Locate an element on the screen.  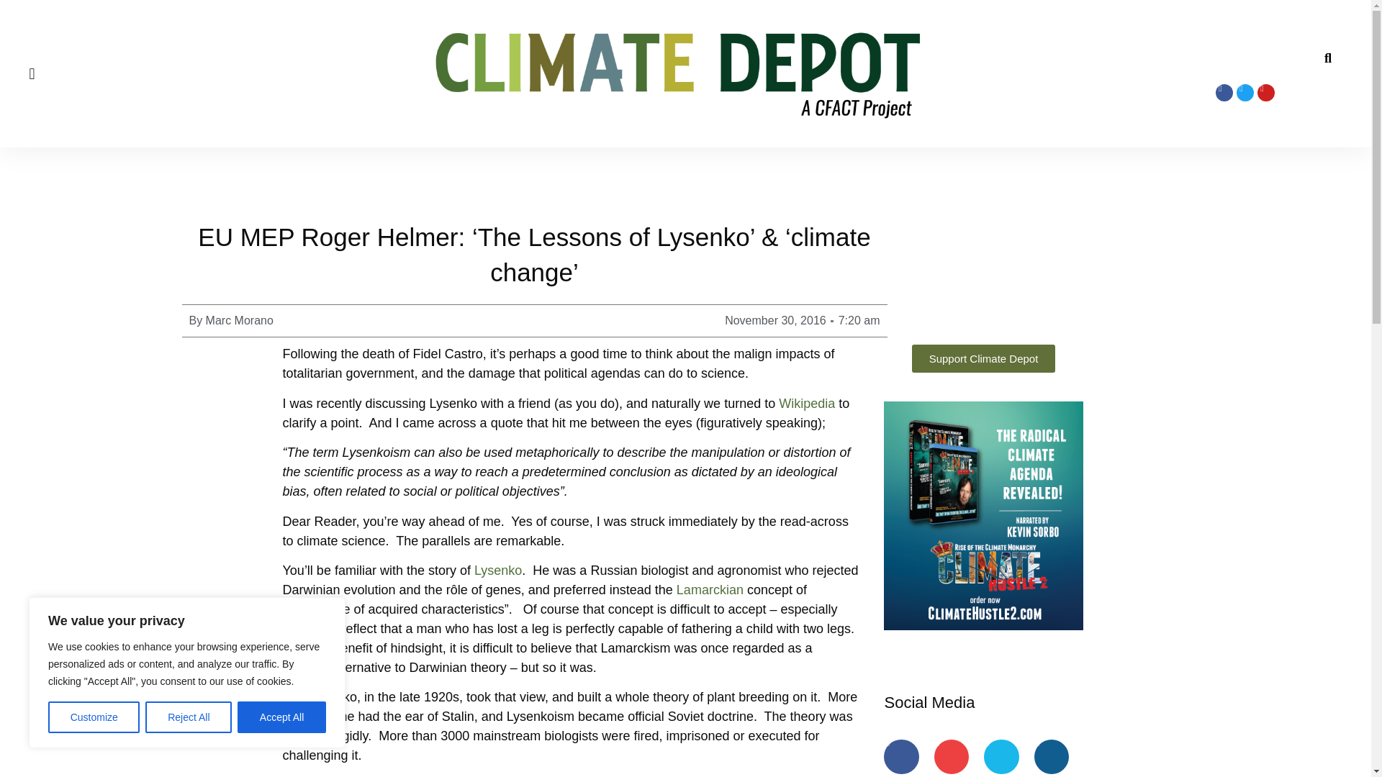
Lysenko is located at coordinates (498, 571).